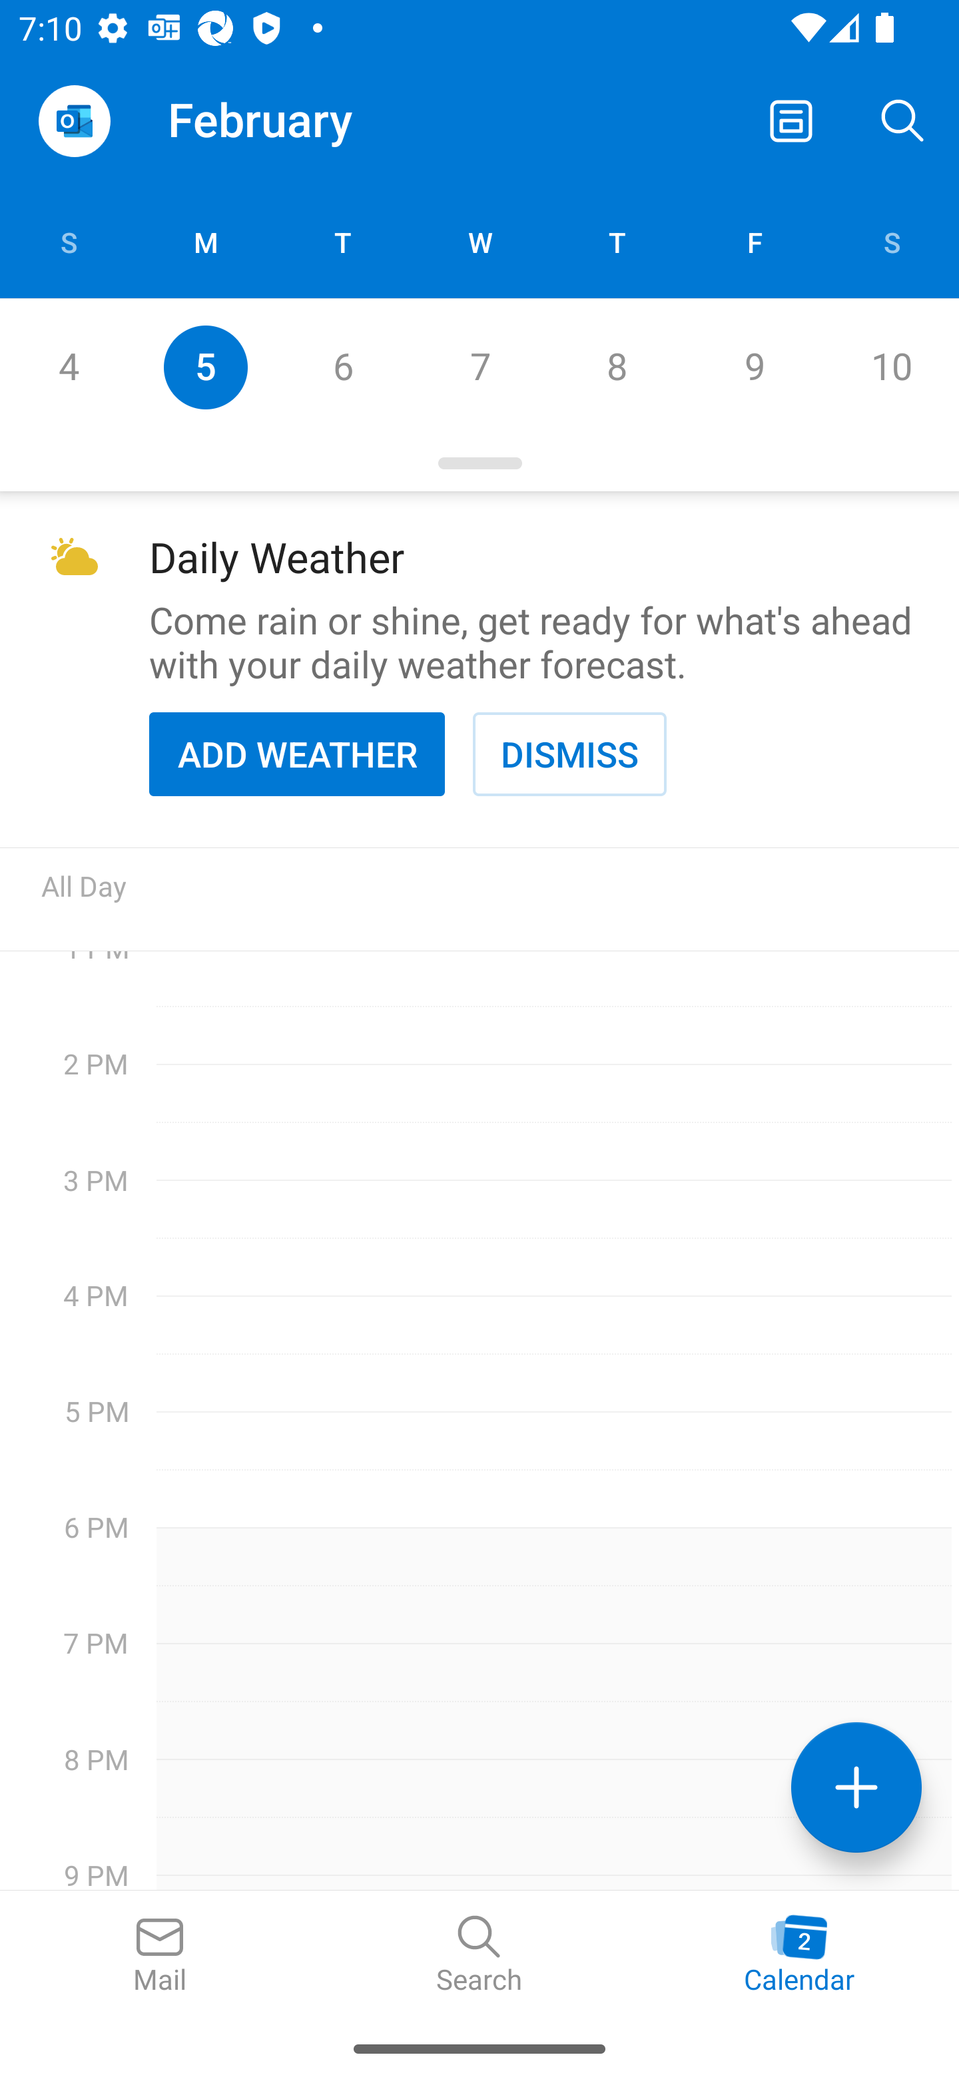 The height and width of the screenshot is (2077, 959). I want to click on Add new event, so click(856, 1787).